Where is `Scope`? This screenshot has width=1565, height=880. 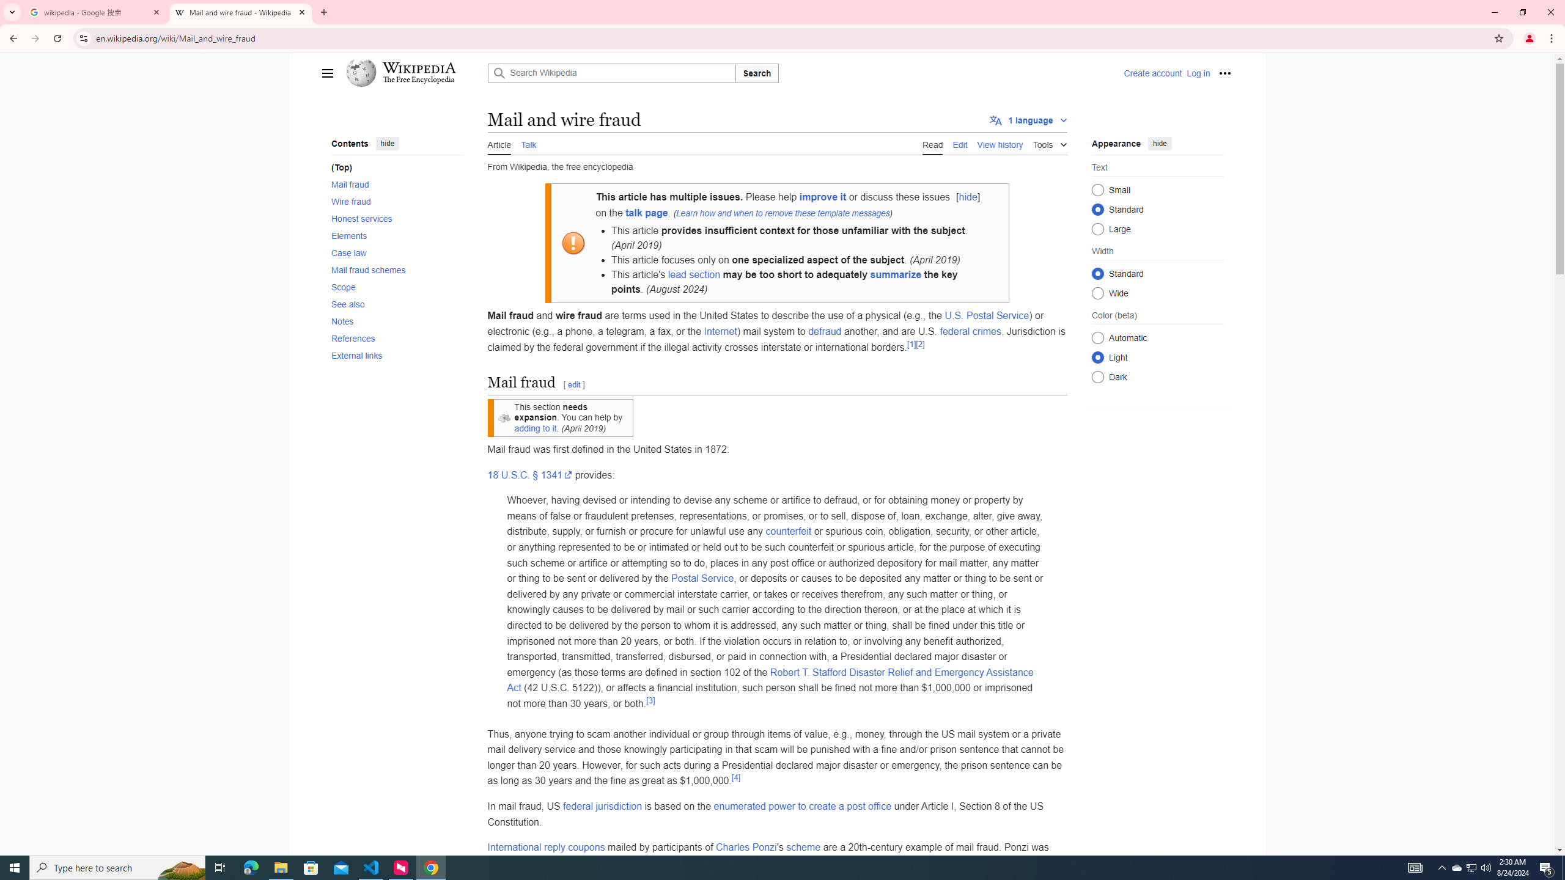
Scope is located at coordinates (396, 287).